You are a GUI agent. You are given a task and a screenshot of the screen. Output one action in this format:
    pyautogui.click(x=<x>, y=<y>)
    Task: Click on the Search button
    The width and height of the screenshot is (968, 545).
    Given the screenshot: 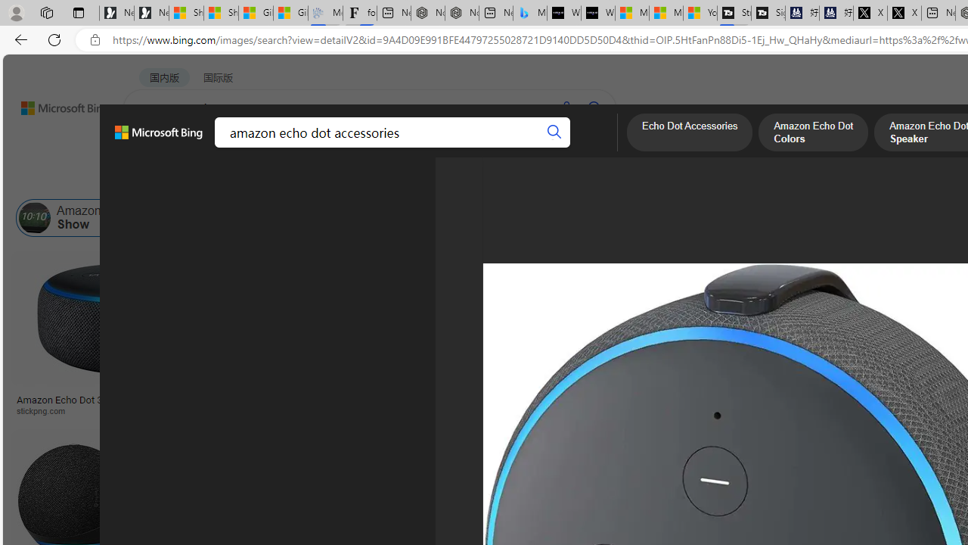 What is the action you would take?
    pyautogui.click(x=554, y=132)
    